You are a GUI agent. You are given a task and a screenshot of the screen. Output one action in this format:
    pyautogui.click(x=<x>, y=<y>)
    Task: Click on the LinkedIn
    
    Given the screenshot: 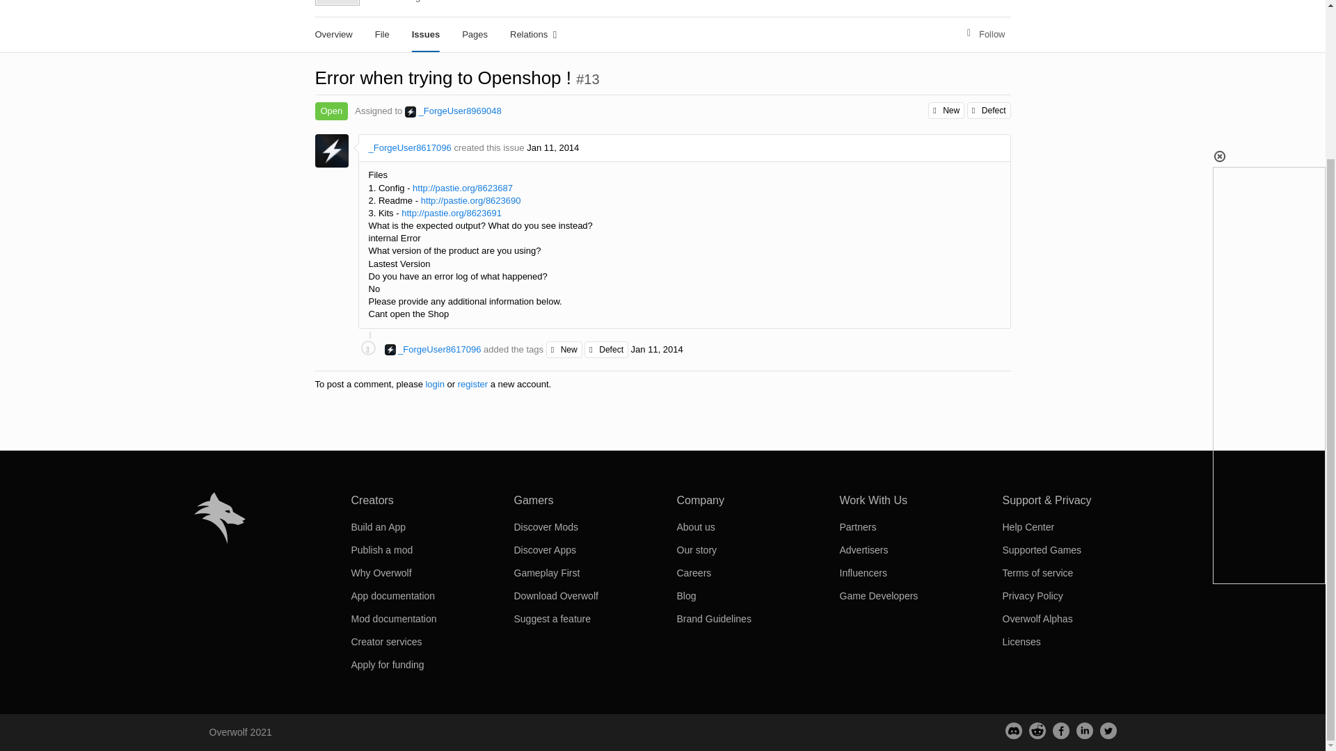 What is the action you would take?
    pyautogui.click(x=1084, y=730)
    